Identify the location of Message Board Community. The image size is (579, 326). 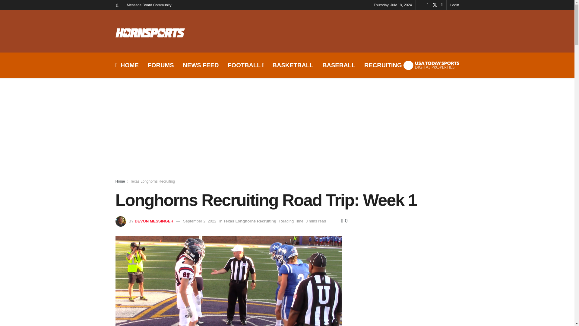
(149, 5).